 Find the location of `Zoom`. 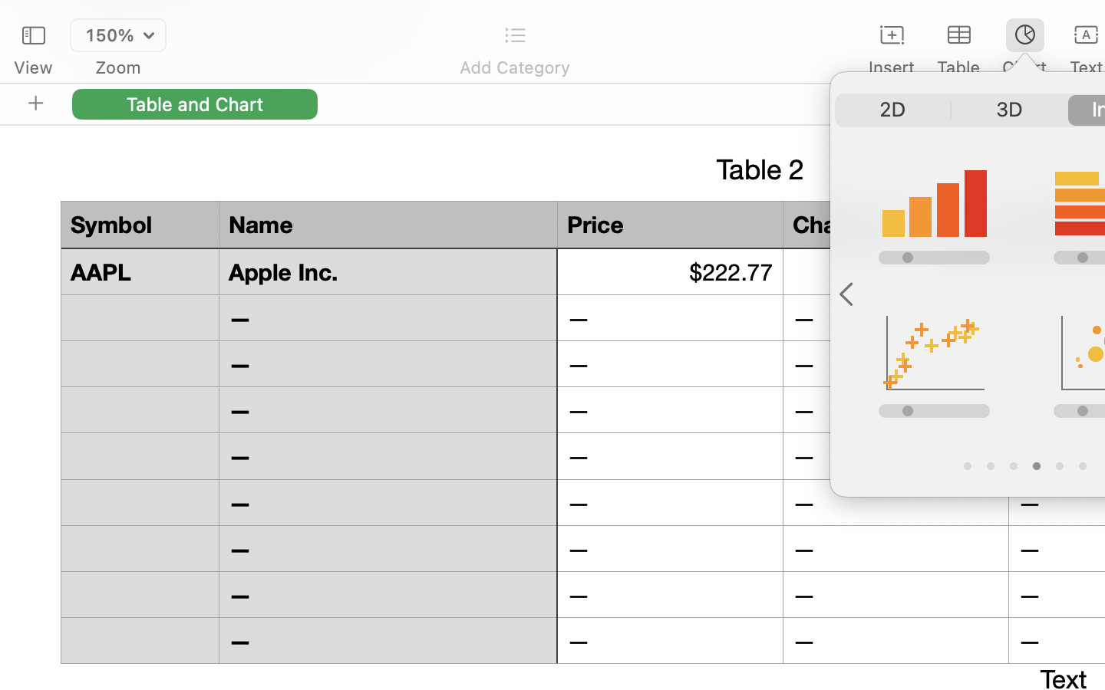

Zoom is located at coordinates (118, 67).